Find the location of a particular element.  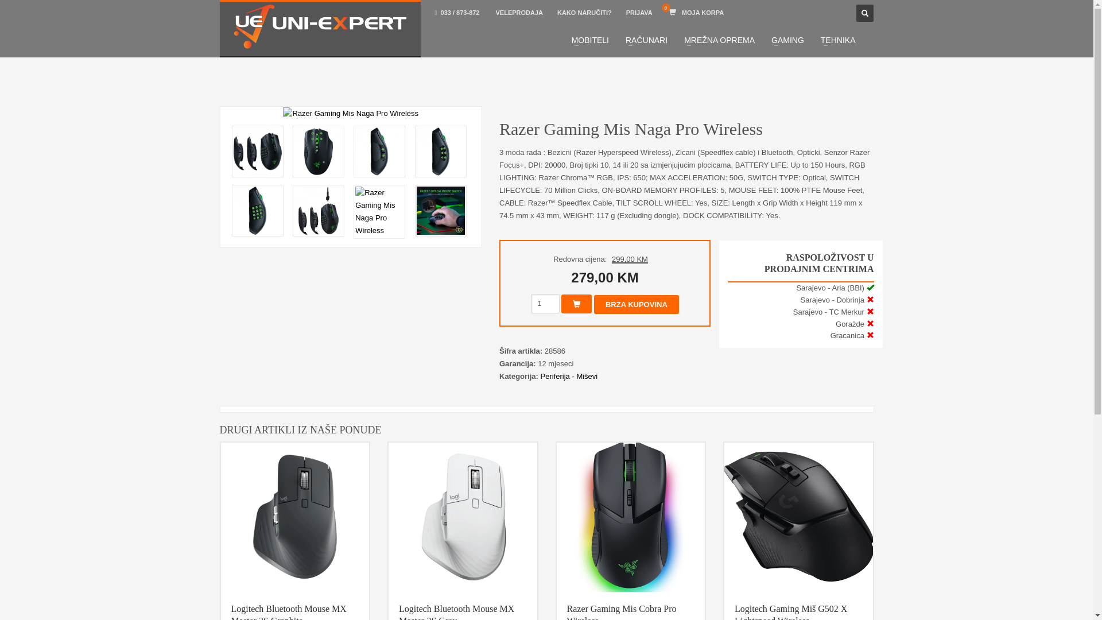

Razer Gaming Mis Naga Pro Wireless is located at coordinates (379, 212).